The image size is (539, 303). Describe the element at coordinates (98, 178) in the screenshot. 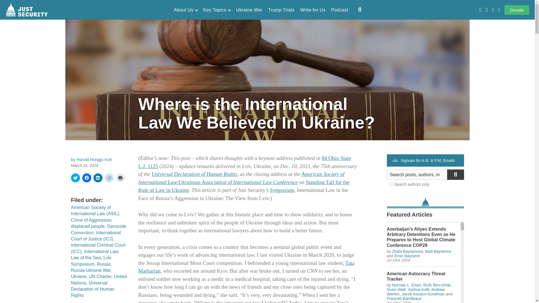

I see `Click to share on LinkedIn` at that location.